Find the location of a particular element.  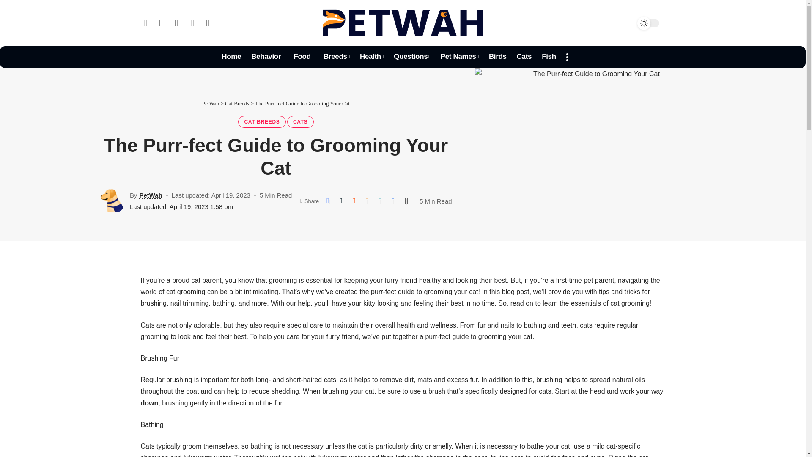

Go to the Cat Breeds Category archives. is located at coordinates (237, 103).